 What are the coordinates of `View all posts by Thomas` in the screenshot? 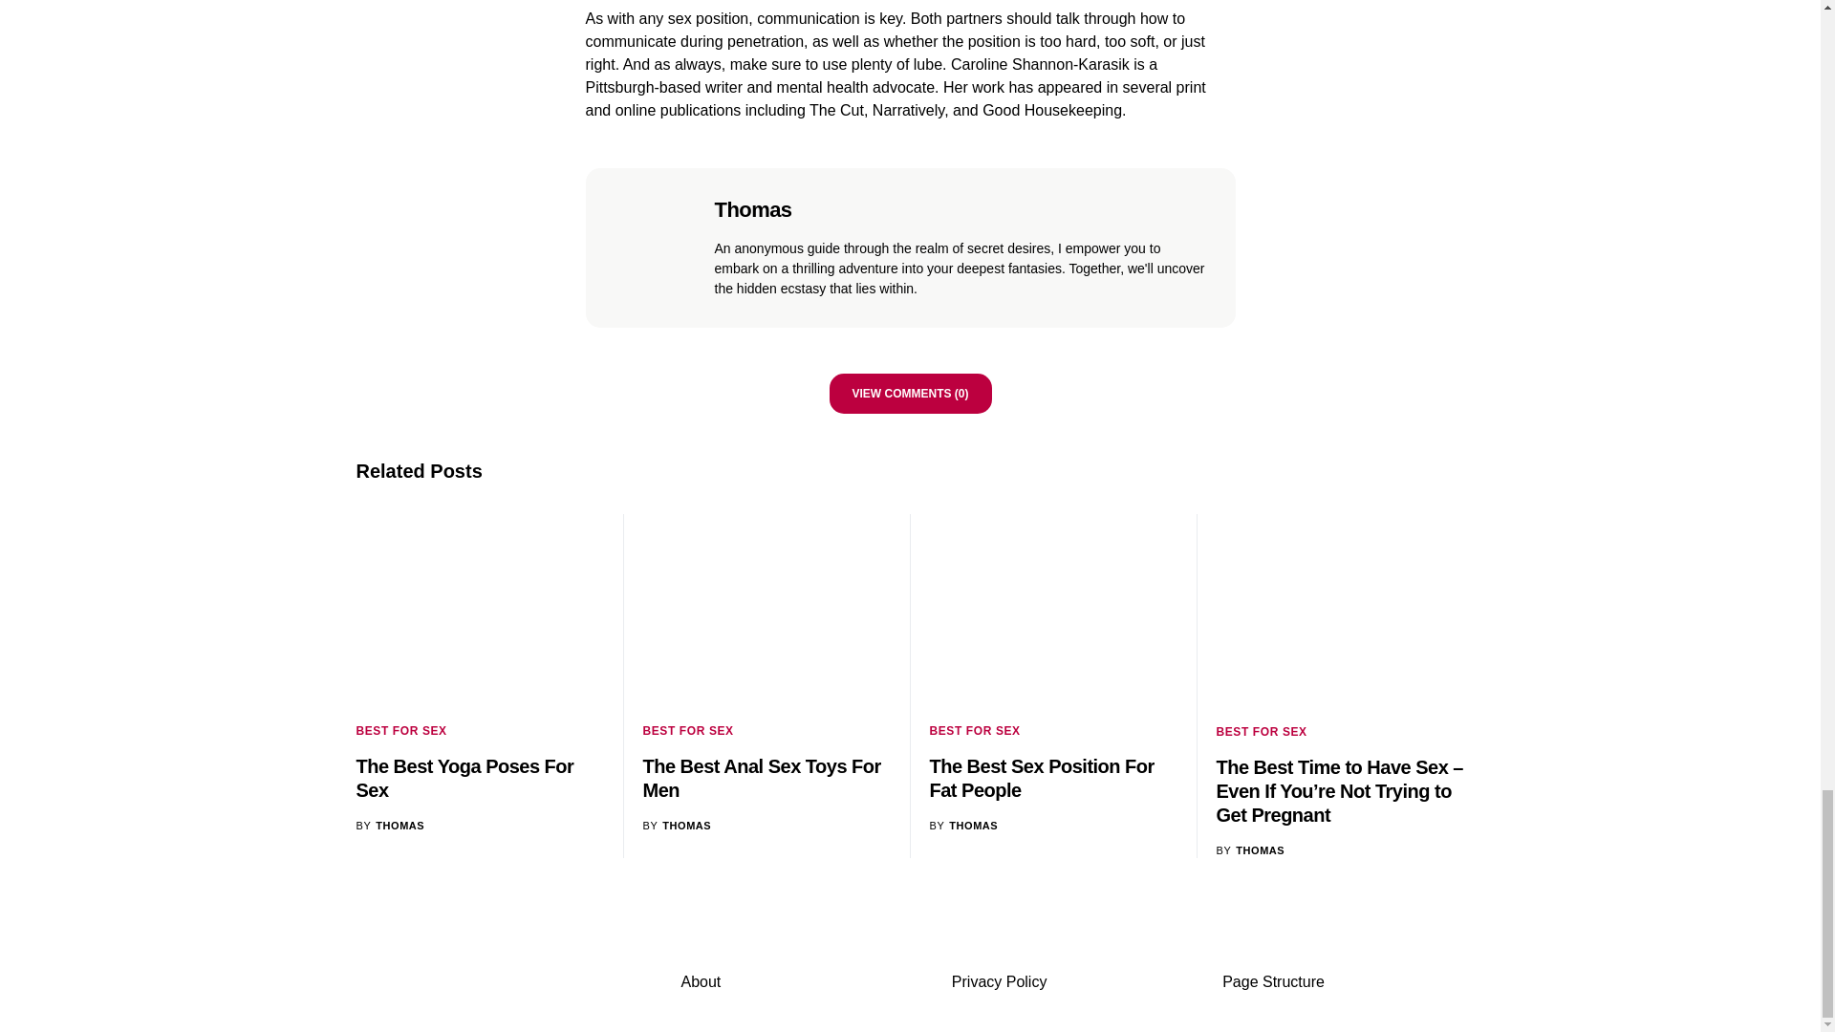 It's located at (390, 826).